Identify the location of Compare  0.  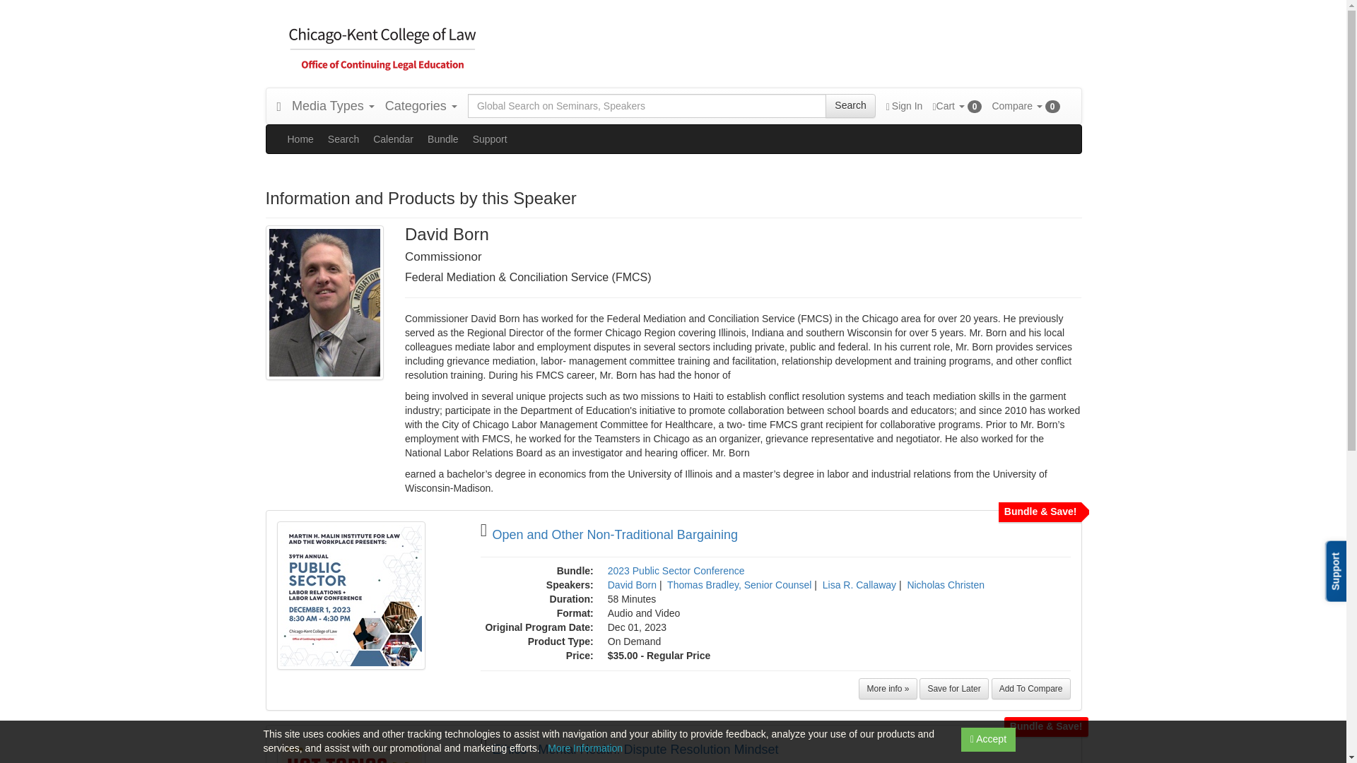
(1026, 106).